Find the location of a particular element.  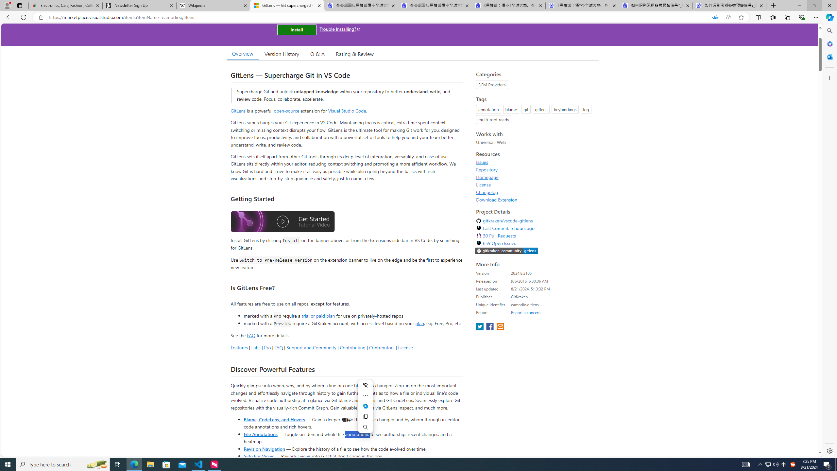

Ask Copilot is located at coordinates (365, 406).